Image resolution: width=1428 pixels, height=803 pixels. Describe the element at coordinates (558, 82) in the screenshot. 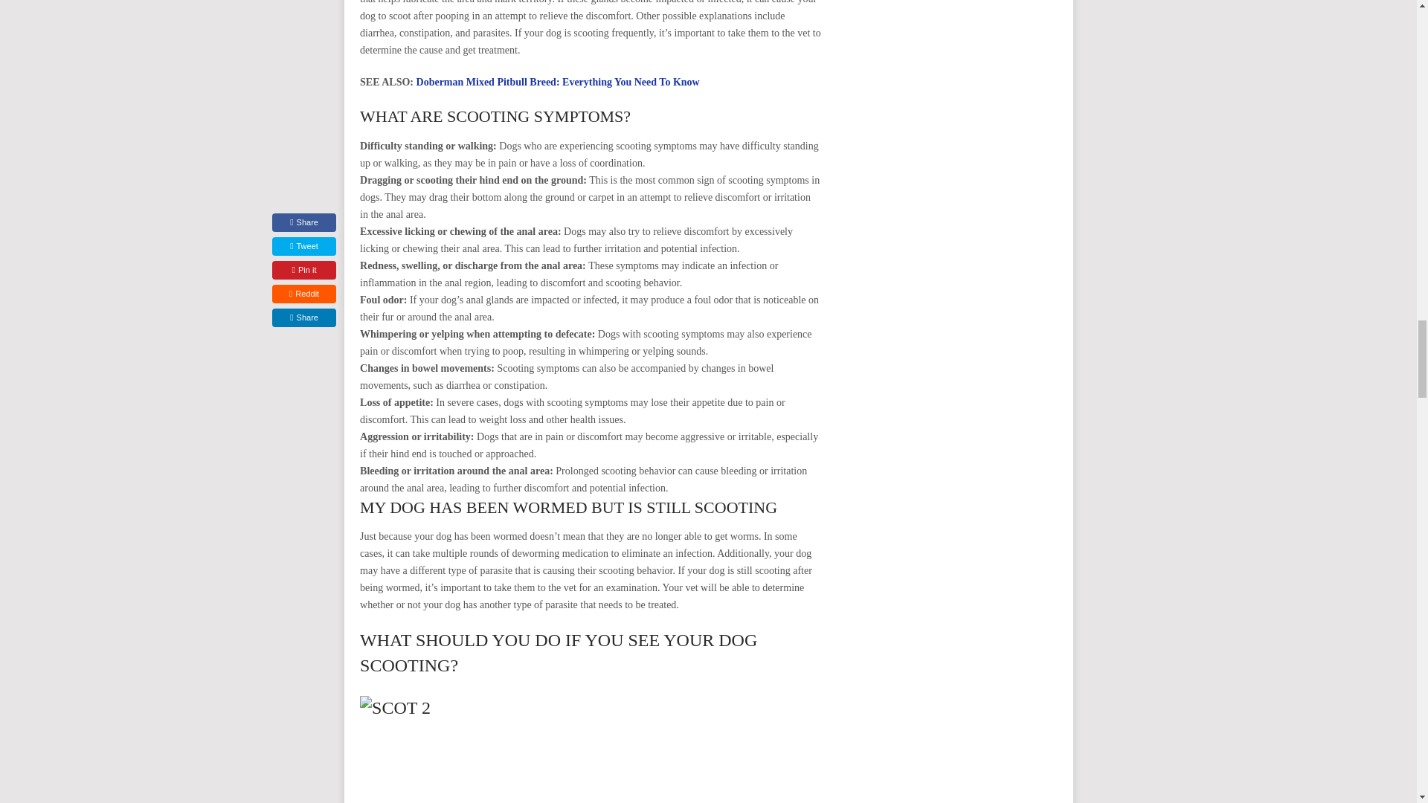

I see `Doberman Mixed Pitbull Breed: Everything You Need To Know` at that location.